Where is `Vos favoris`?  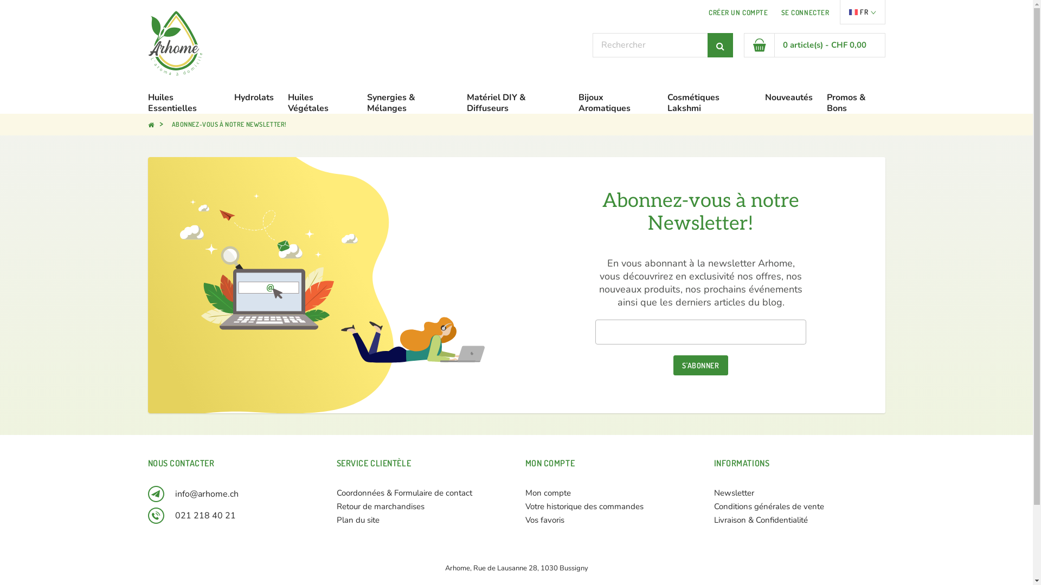
Vos favoris is located at coordinates (544, 520).